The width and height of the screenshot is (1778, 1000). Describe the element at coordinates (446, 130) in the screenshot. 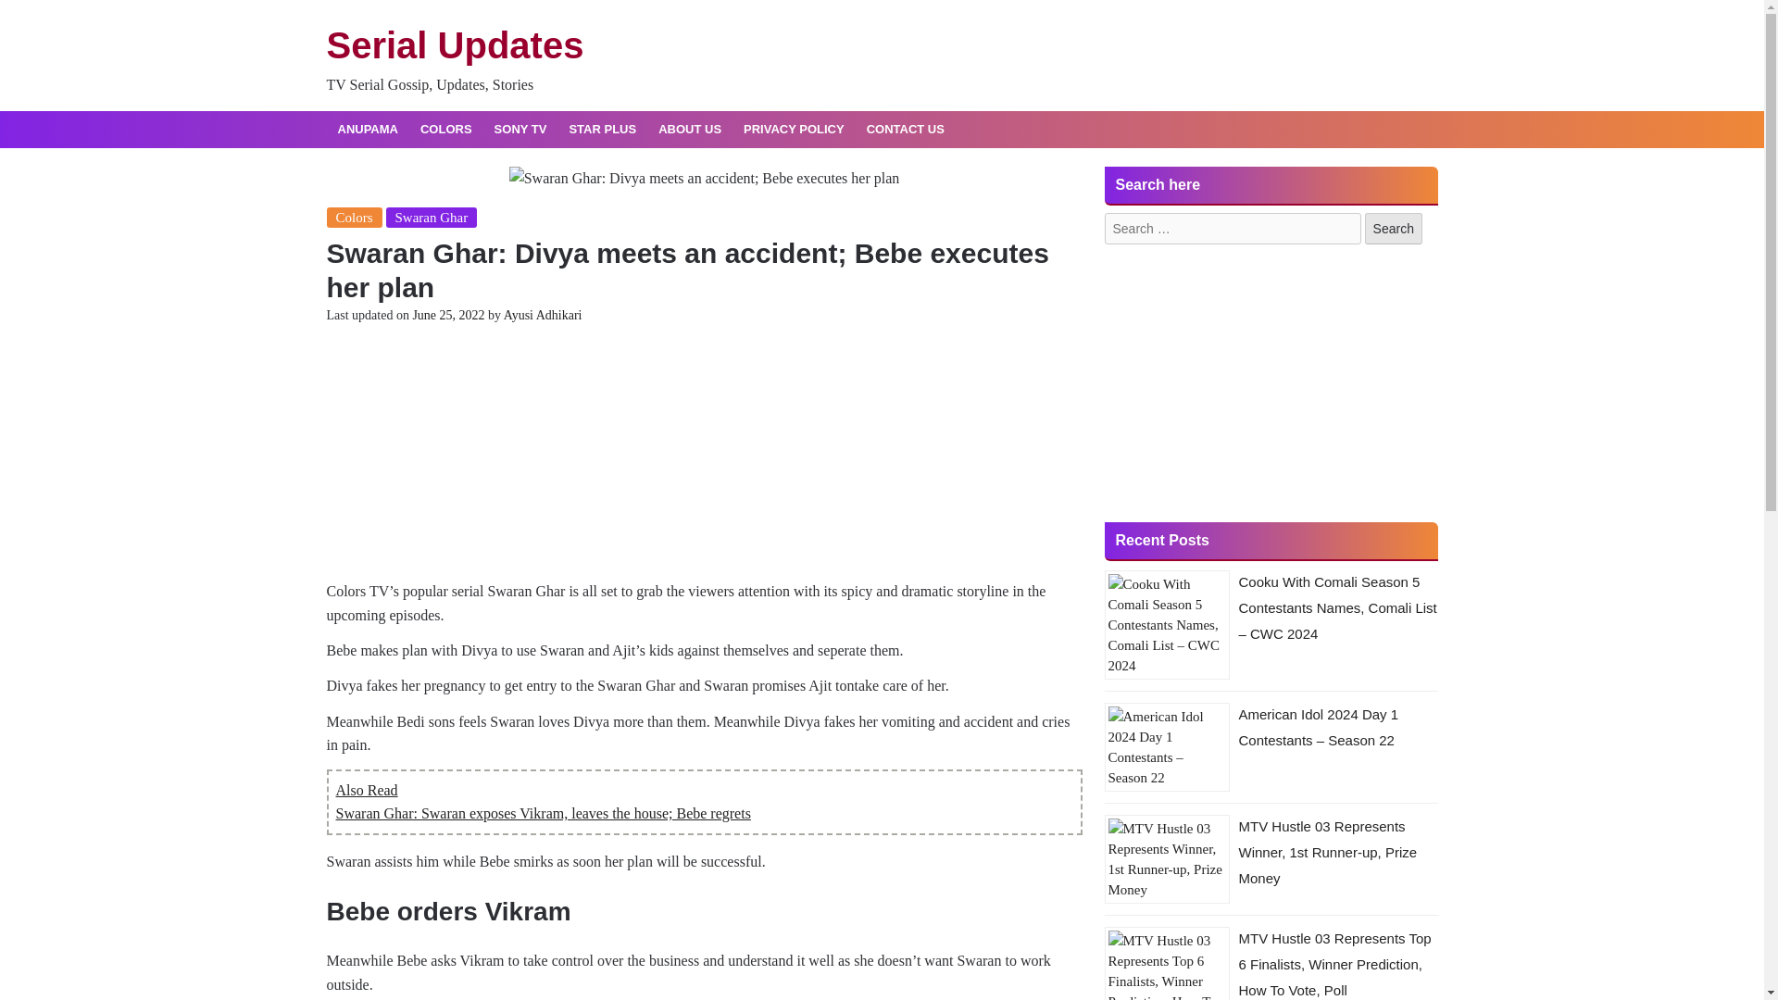

I see `COLORS` at that location.